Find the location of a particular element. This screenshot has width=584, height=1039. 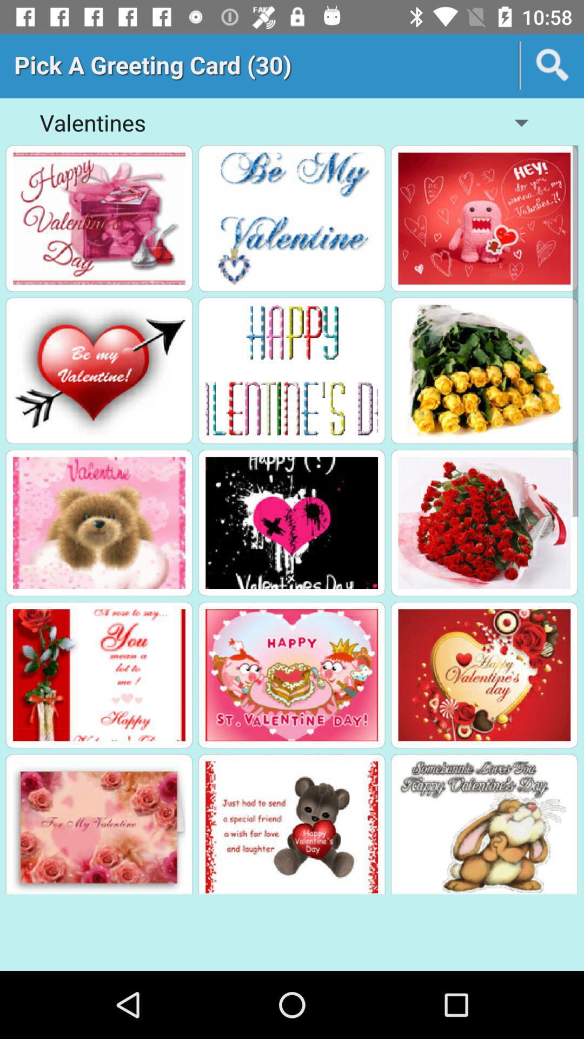

to more like that is located at coordinates (292, 371).